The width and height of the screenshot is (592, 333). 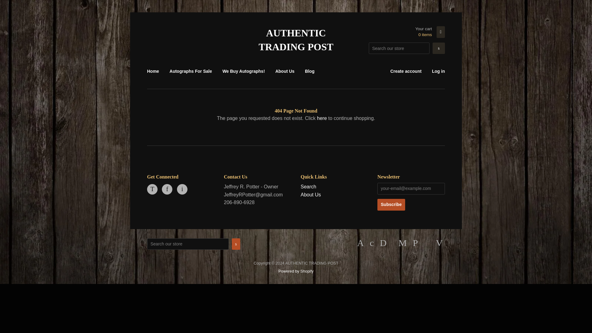 What do you see at coordinates (296, 40) in the screenshot?
I see `AUTHENTIC TRADING POST` at bounding box center [296, 40].